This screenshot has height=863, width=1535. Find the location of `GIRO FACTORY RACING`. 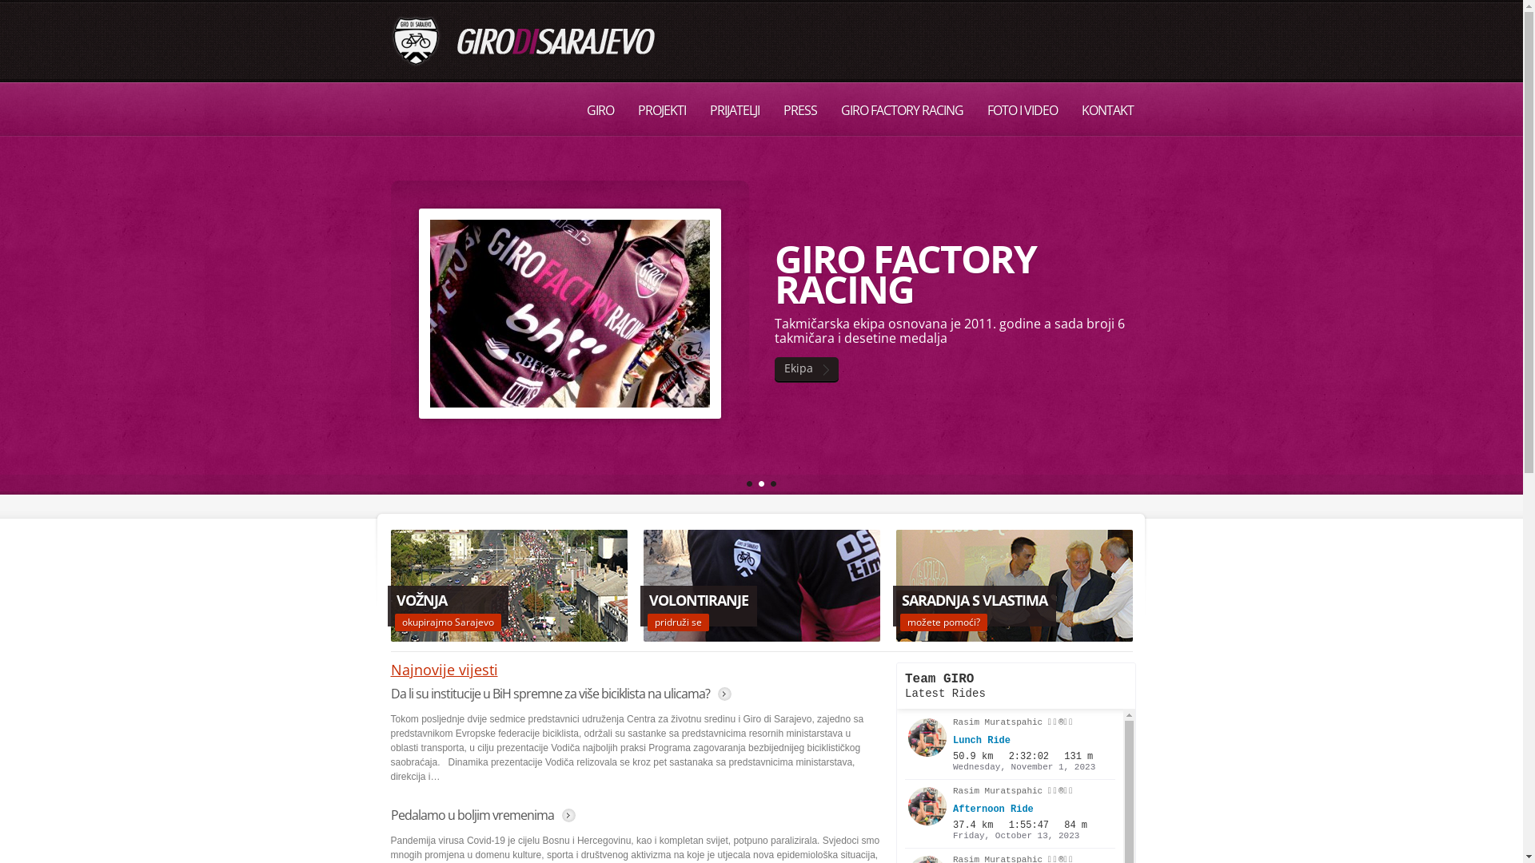

GIRO FACTORY RACING is located at coordinates (902, 110).